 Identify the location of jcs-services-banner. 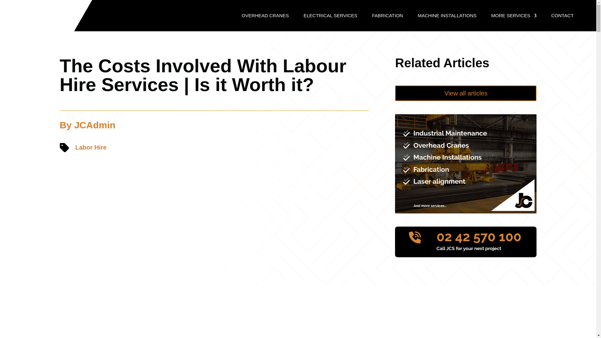
(466, 164).